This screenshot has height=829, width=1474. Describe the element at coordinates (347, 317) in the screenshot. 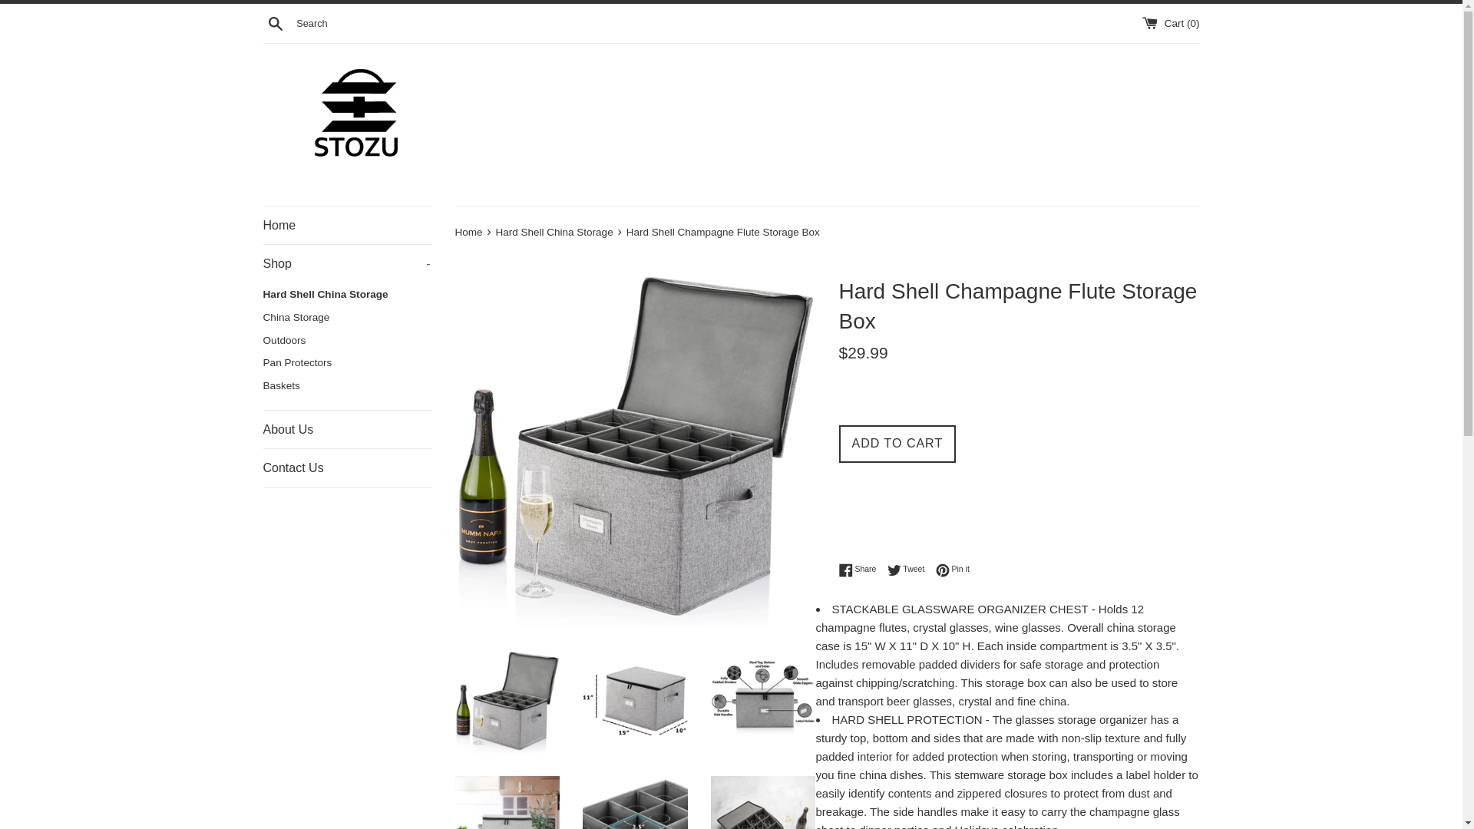

I see `Home` at that location.